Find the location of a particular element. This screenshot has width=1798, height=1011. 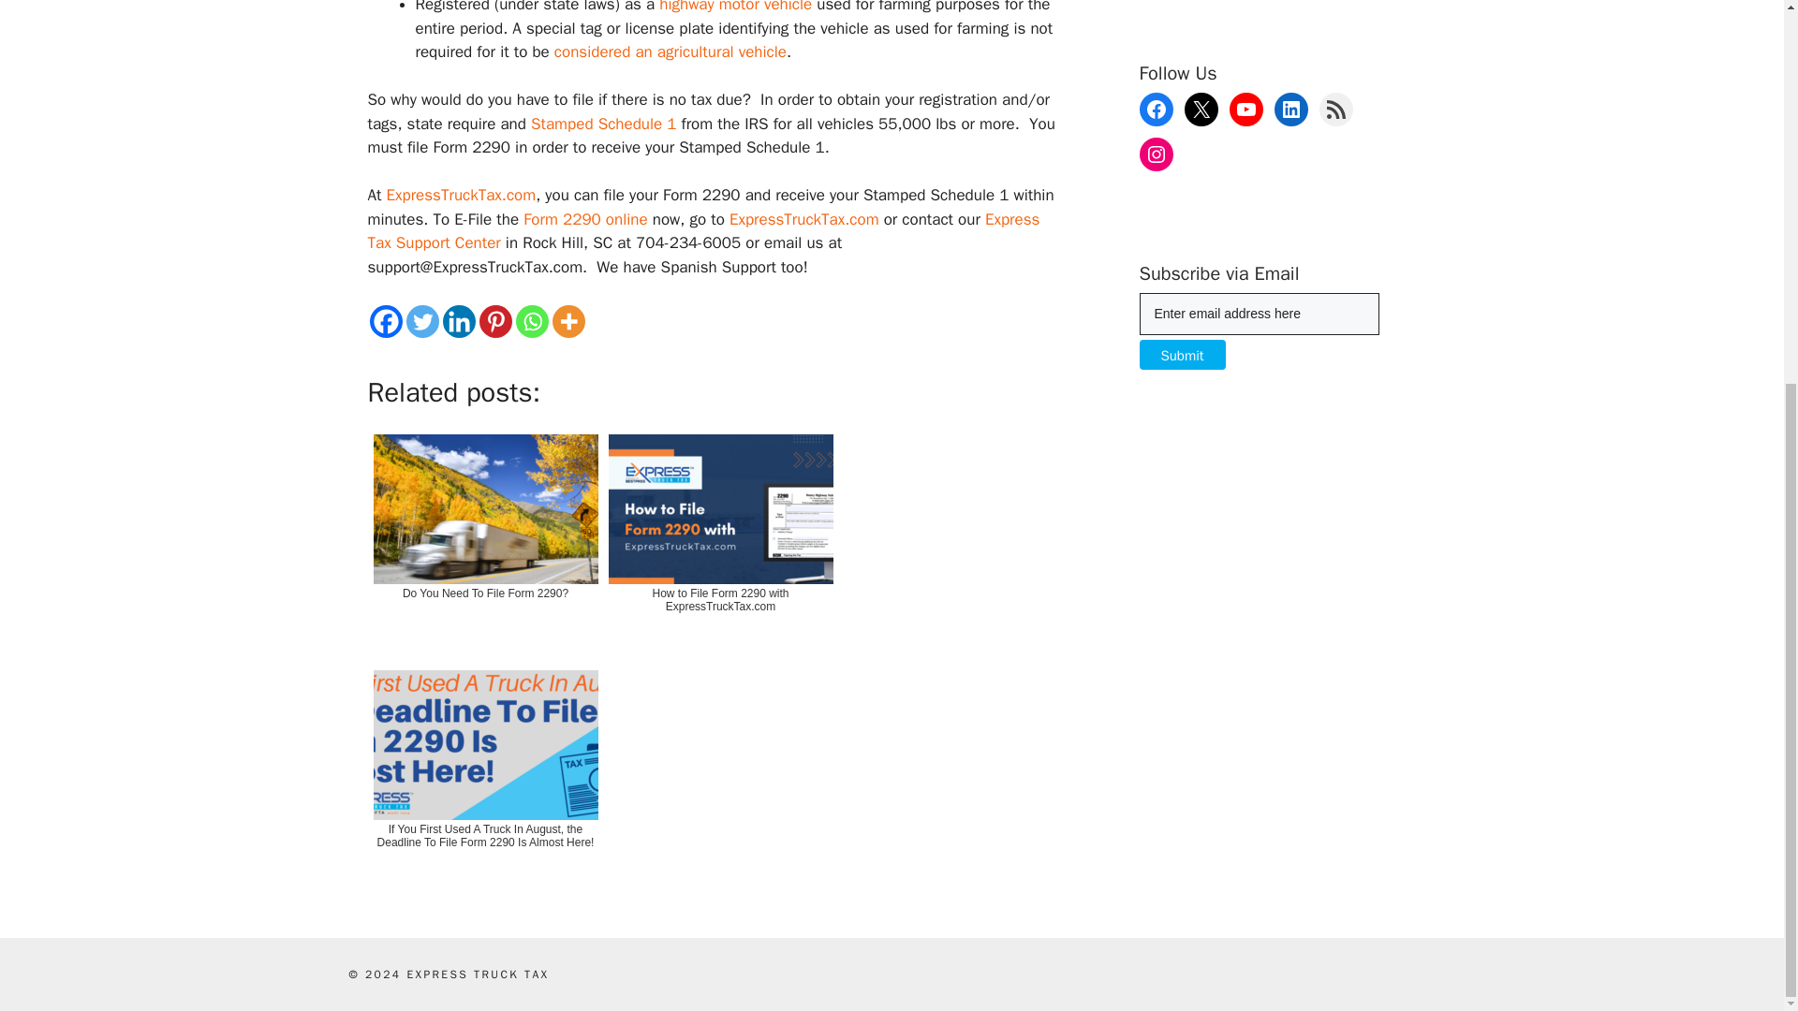

Facebook is located at coordinates (384, 321).